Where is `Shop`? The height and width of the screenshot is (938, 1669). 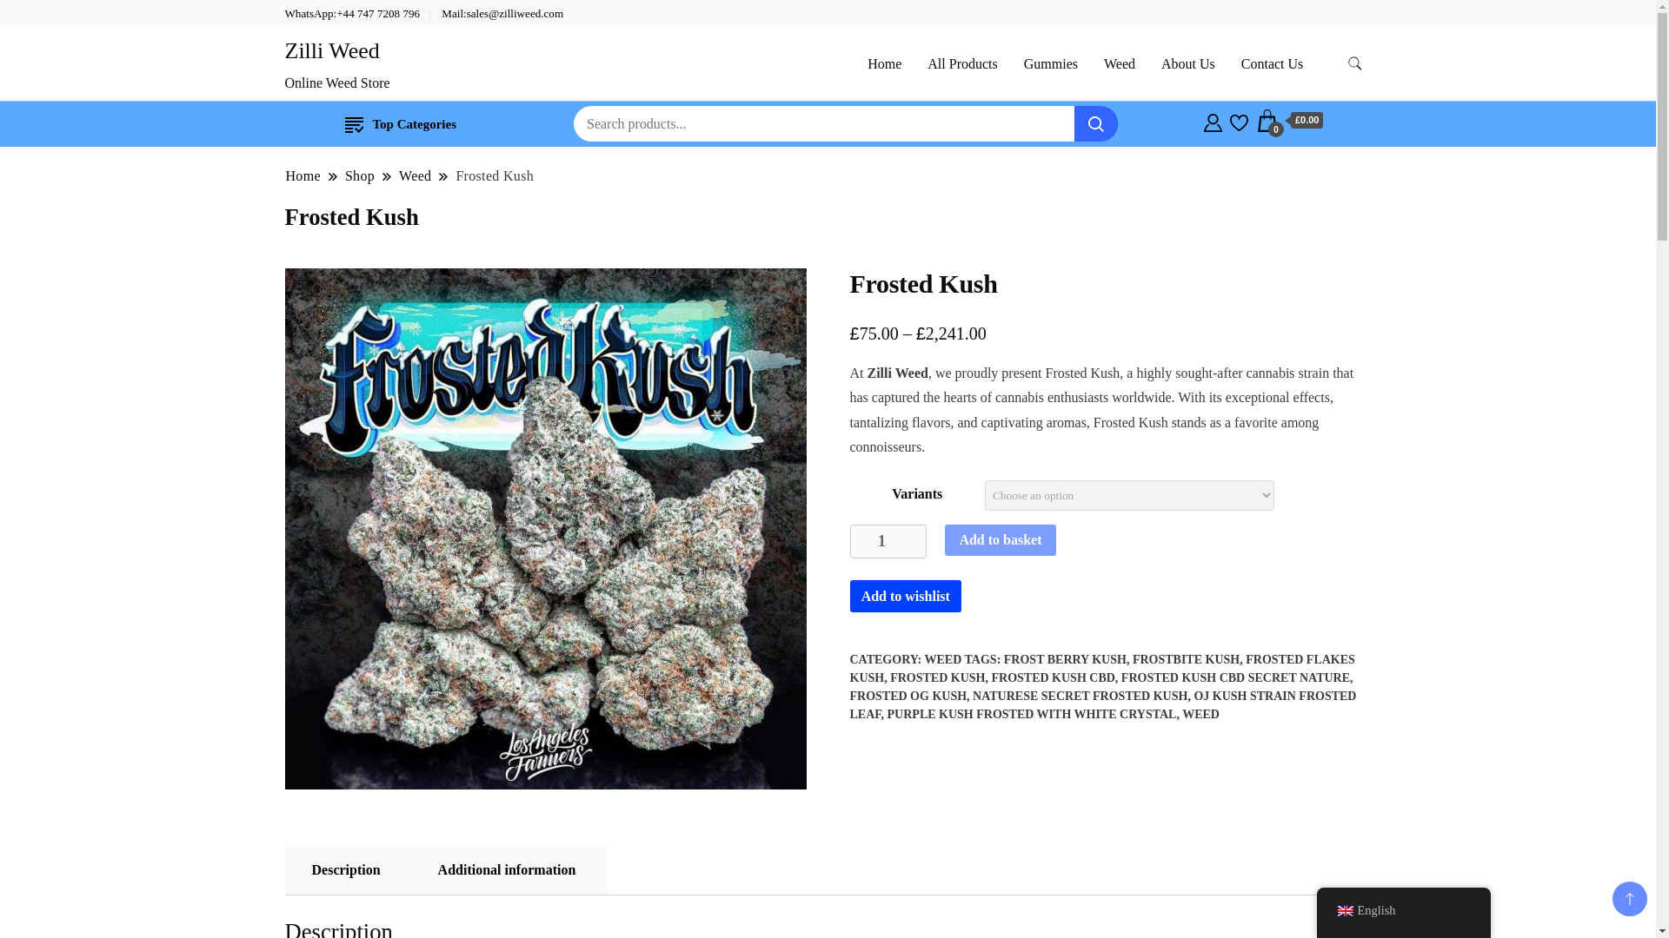
Shop is located at coordinates (360, 175).